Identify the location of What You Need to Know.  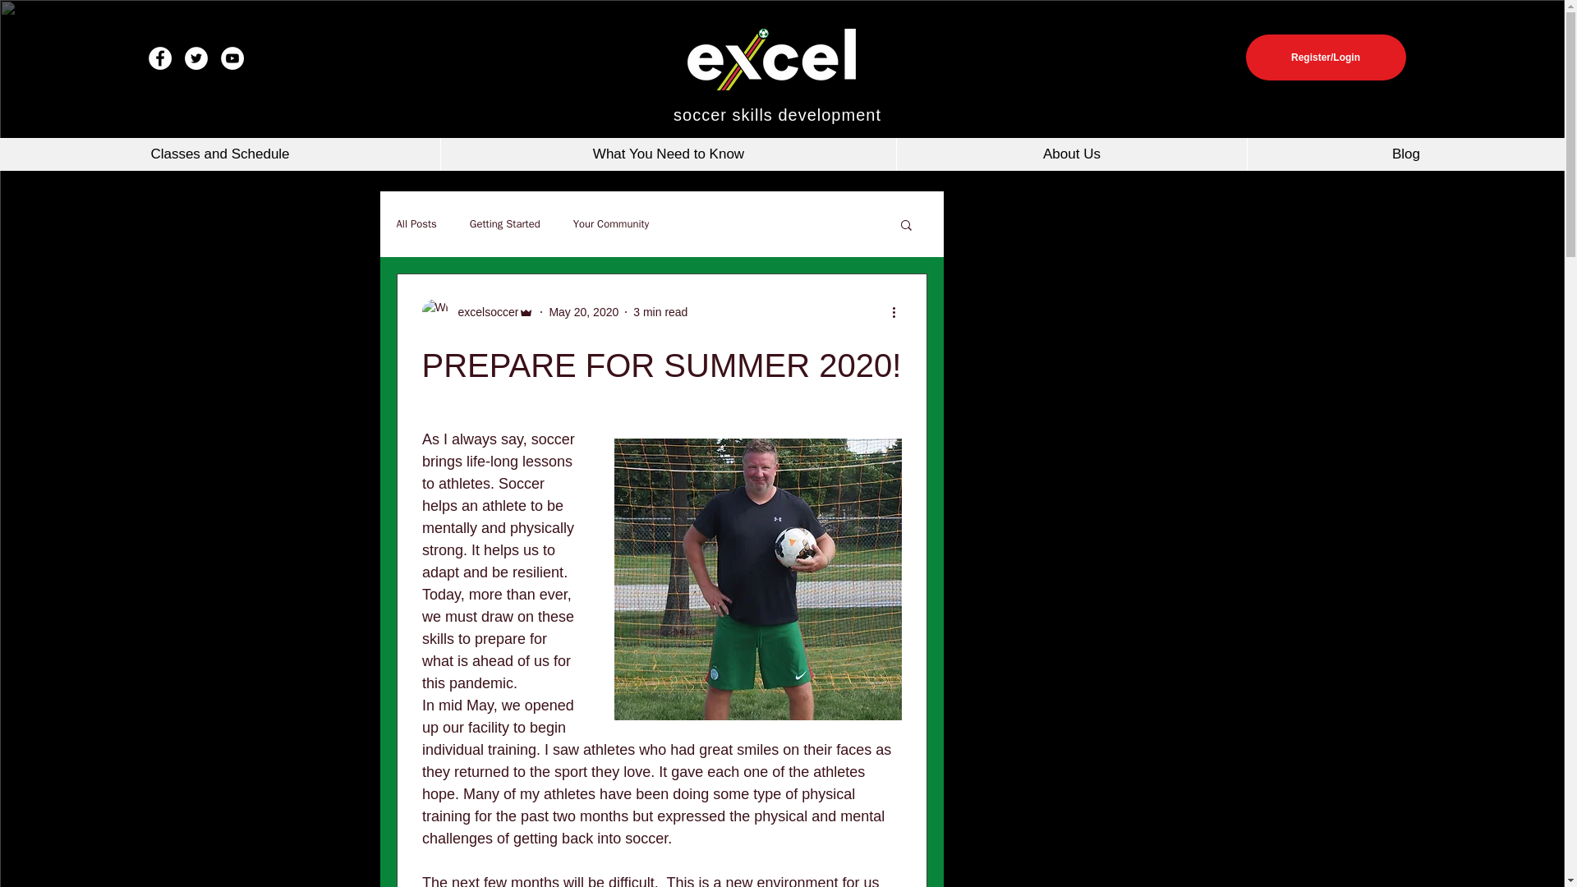
(667, 154).